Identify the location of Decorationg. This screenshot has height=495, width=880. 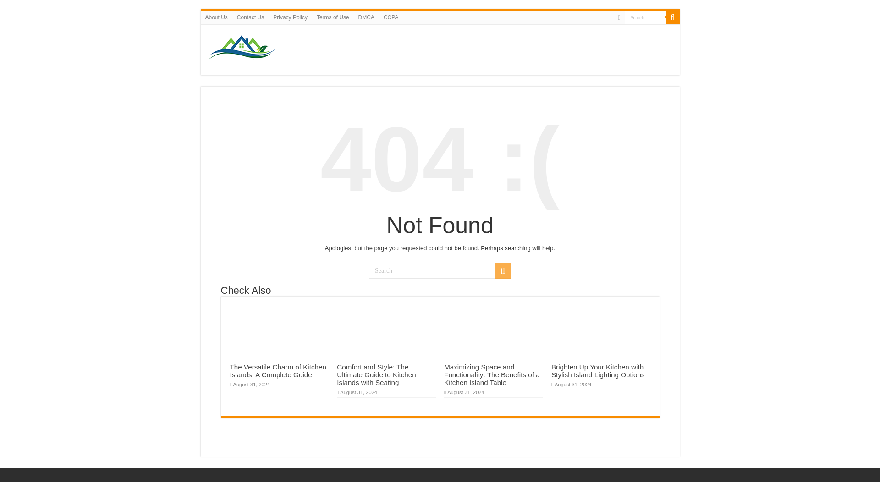
(244, 48).